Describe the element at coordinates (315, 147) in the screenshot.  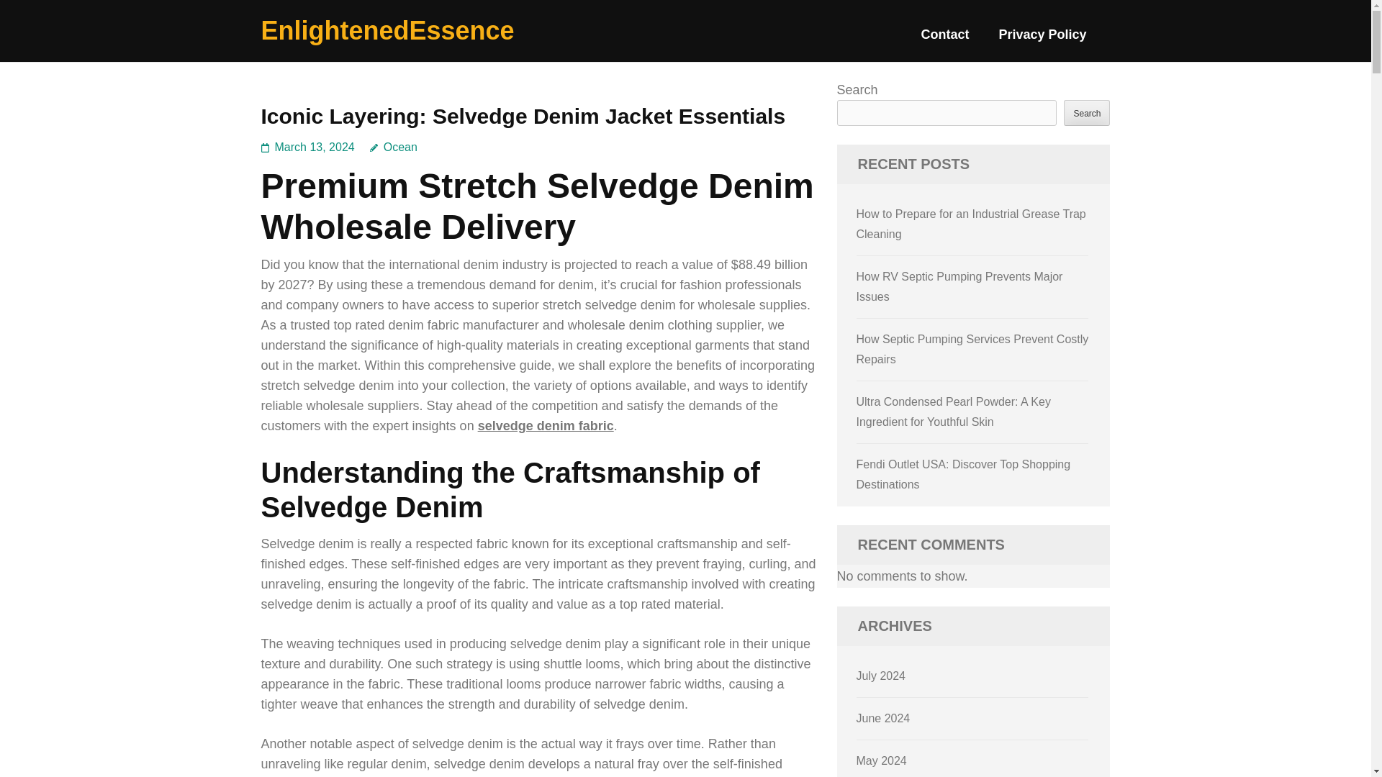
I see `March 13, 2024` at that location.